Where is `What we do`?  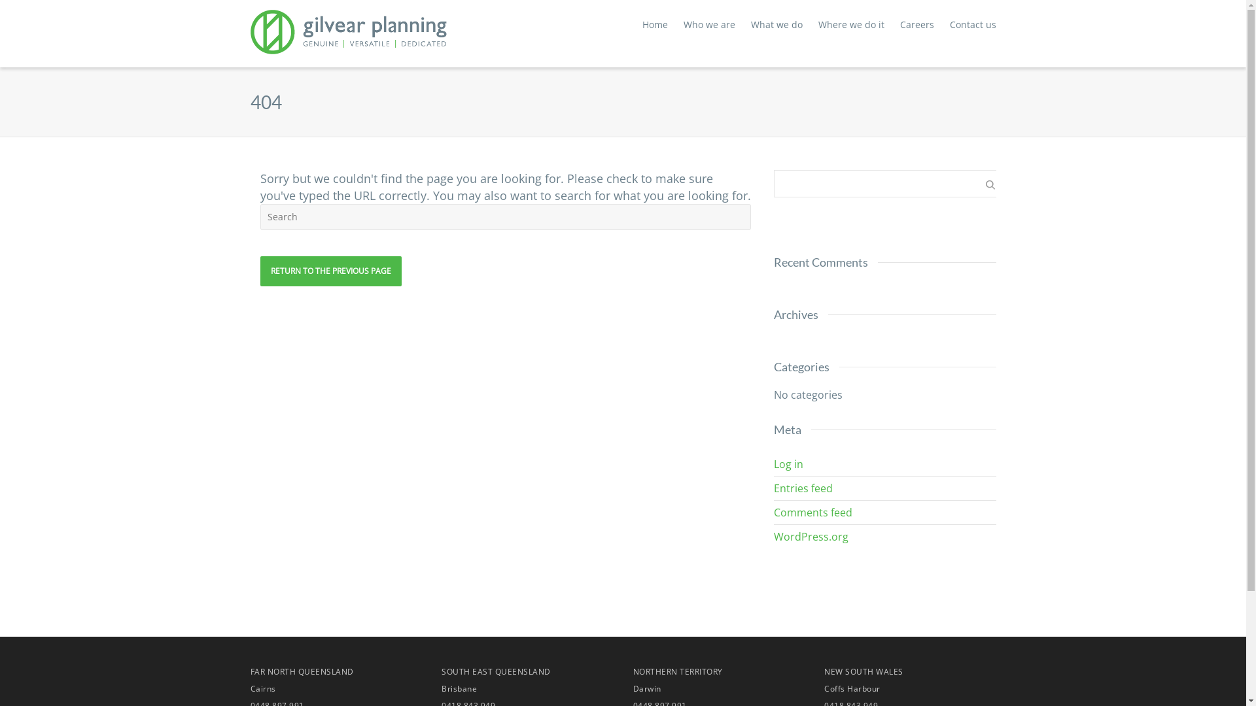
What we do is located at coordinates (777, 25).